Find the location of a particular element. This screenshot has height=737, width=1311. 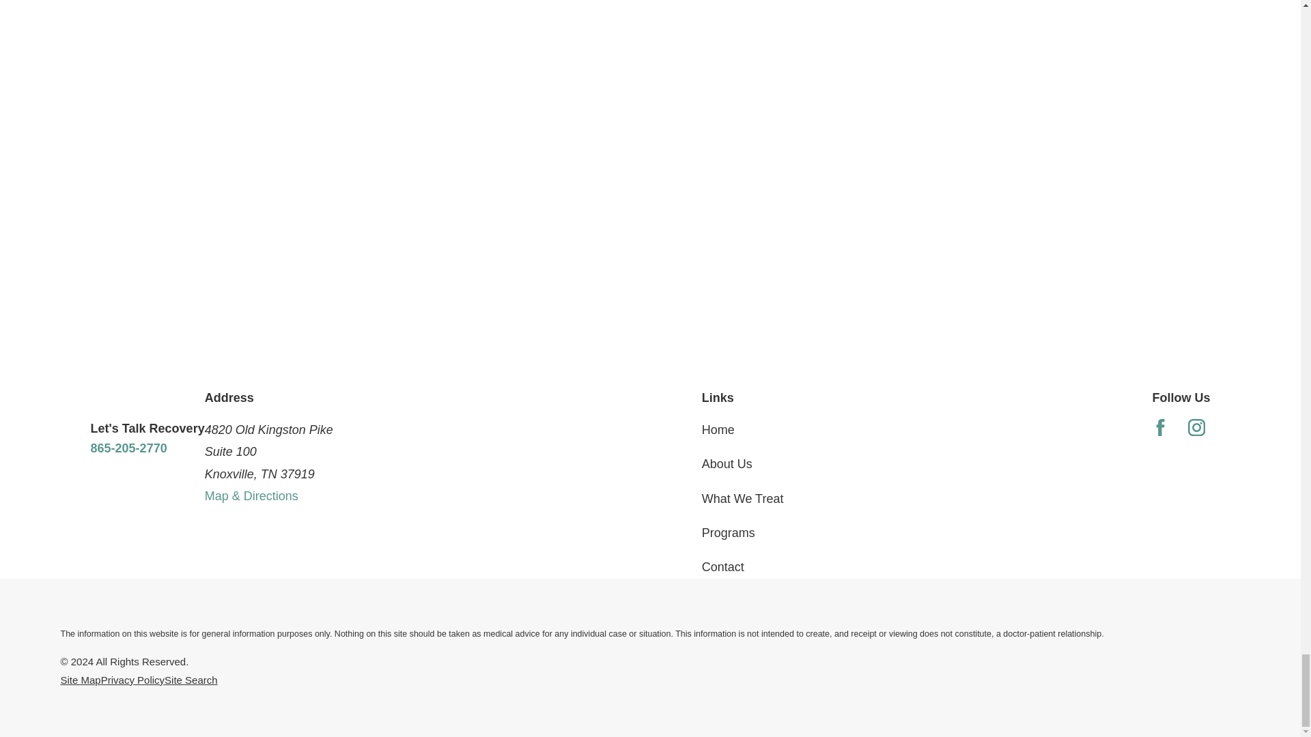

Facebook is located at coordinates (1161, 427).